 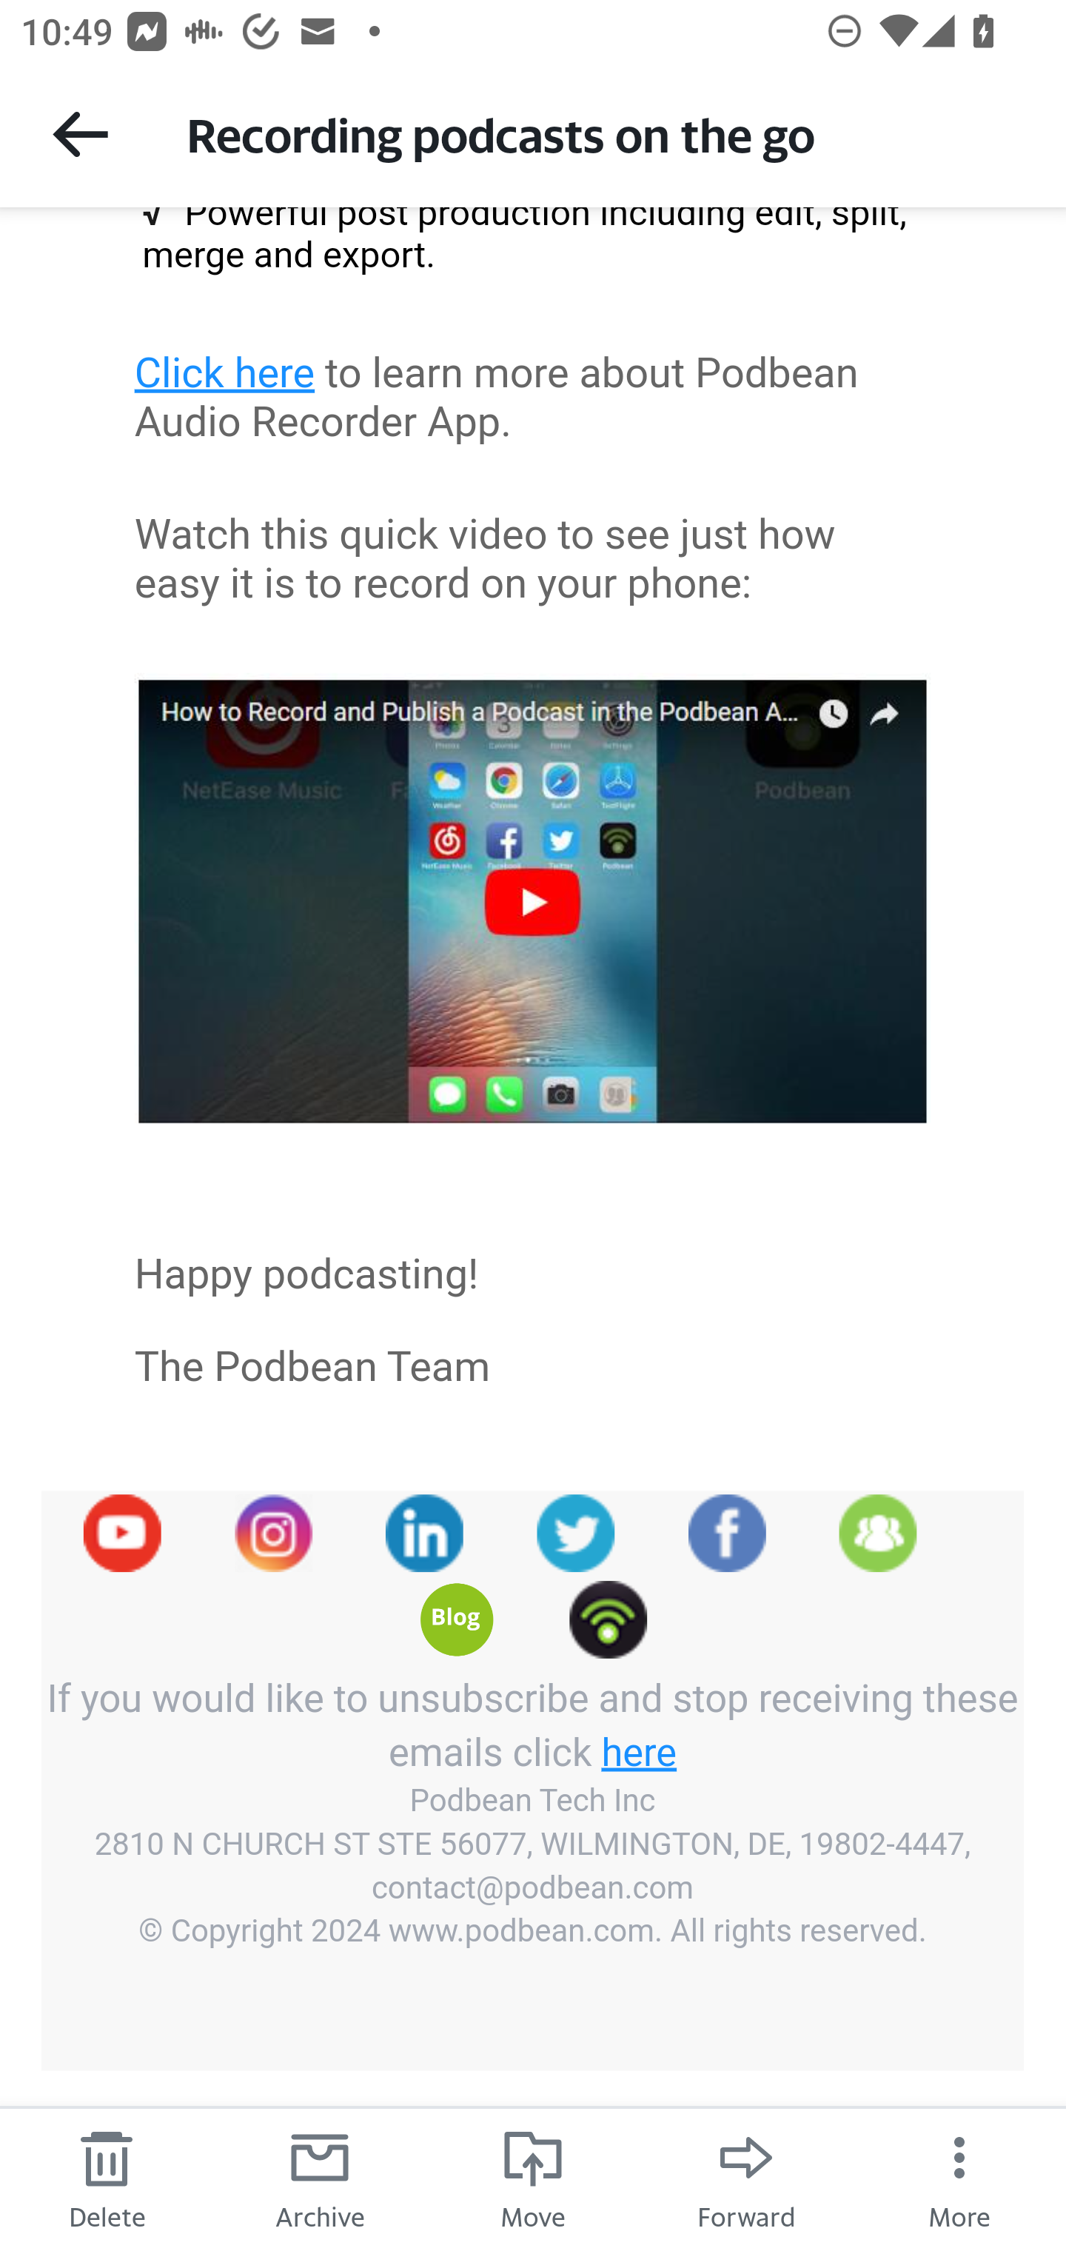 What do you see at coordinates (959, 2178) in the screenshot?
I see `More` at bounding box center [959, 2178].